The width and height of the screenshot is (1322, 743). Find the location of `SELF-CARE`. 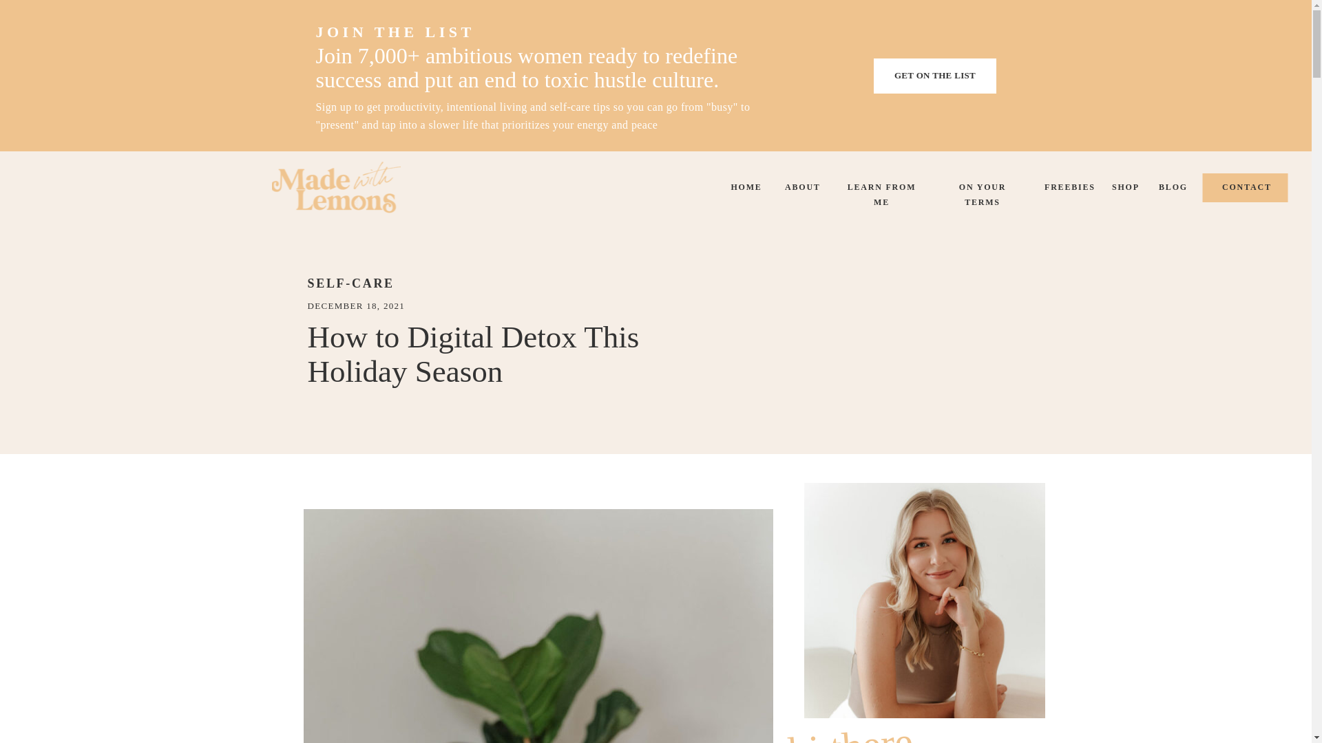

SELF-CARE is located at coordinates (350, 283).